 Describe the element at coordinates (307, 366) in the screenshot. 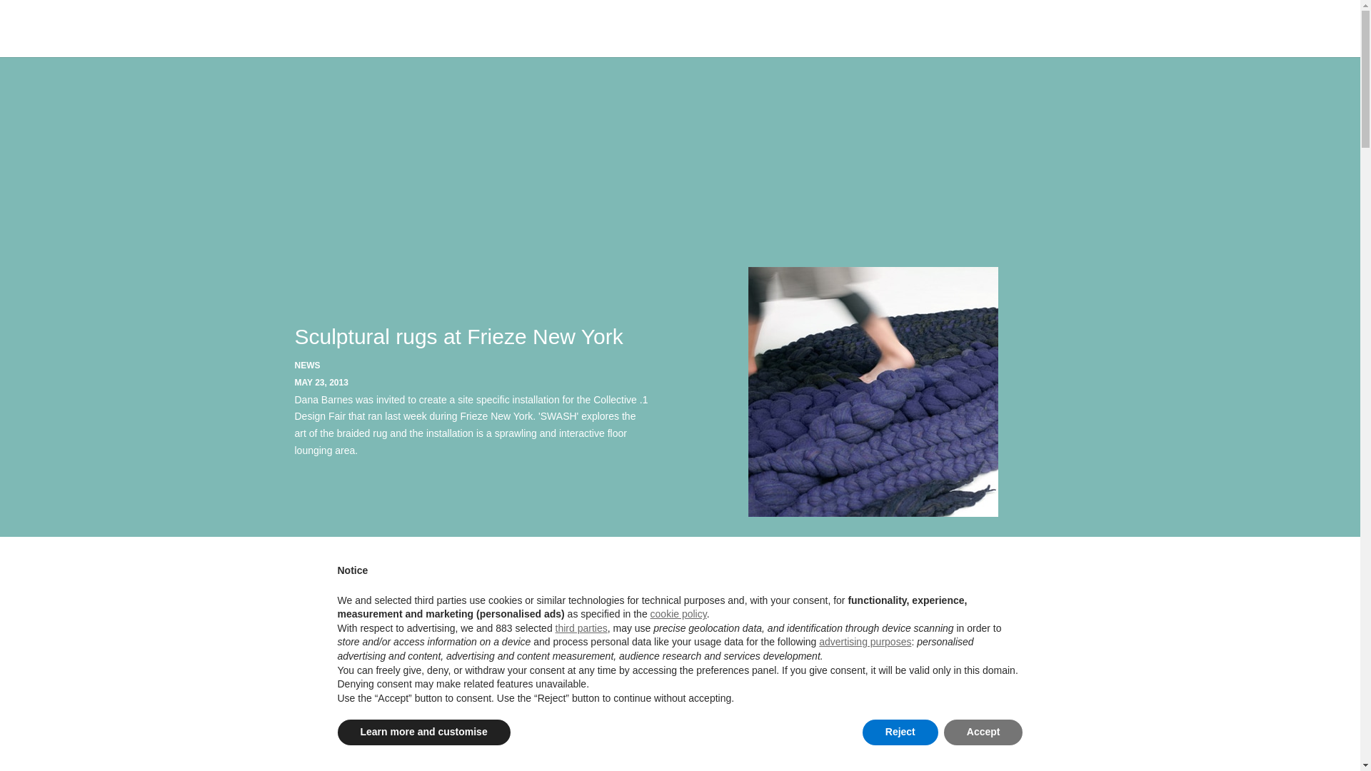

I see `NEWS` at that location.